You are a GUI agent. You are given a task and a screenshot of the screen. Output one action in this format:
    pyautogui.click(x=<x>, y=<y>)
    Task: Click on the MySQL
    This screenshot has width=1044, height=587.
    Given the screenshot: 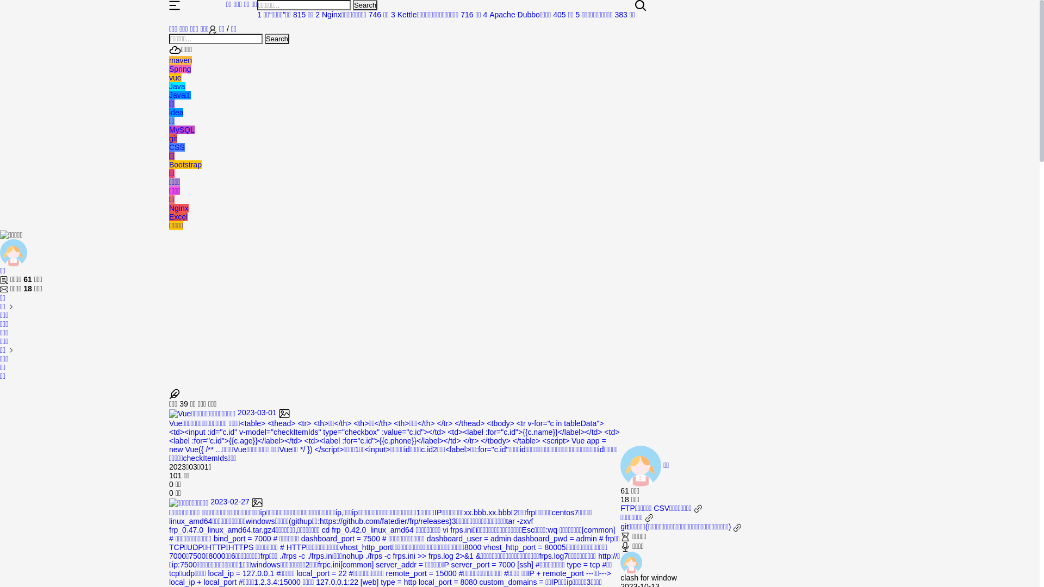 What is the action you would take?
    pyautogui.click(x=182, y=130)
    